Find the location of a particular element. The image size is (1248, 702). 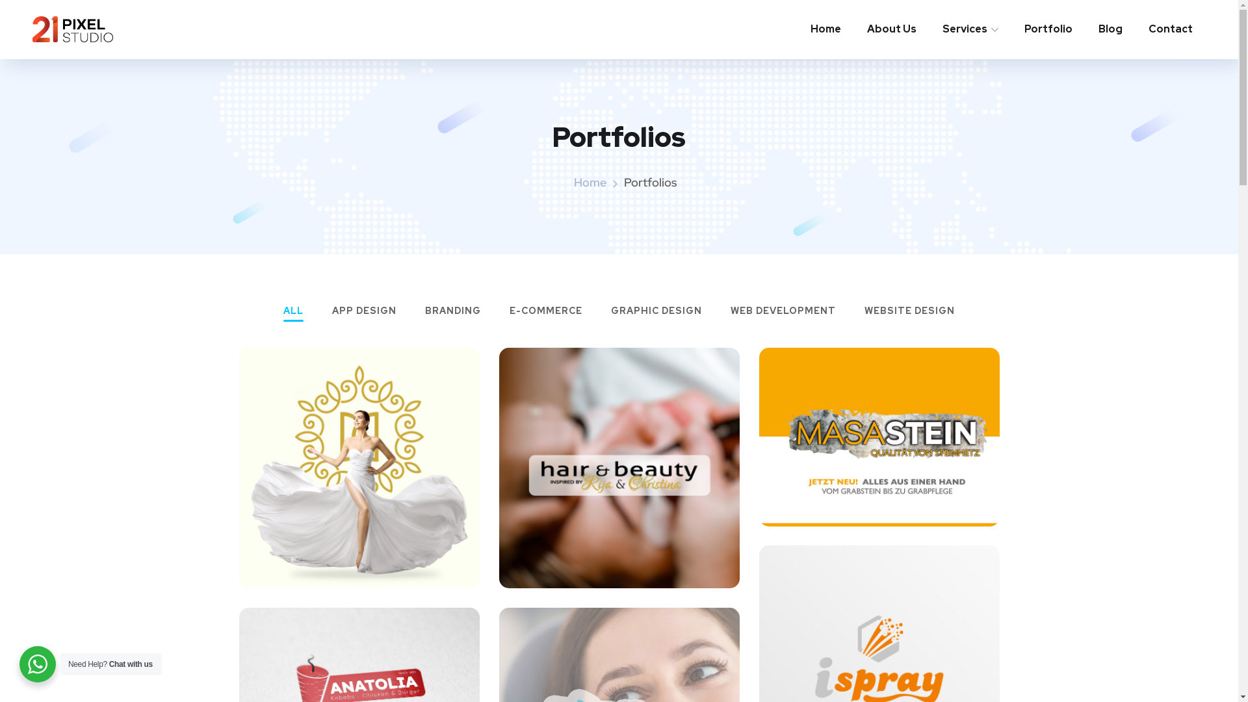

Services is located at coordinates (970, 29).